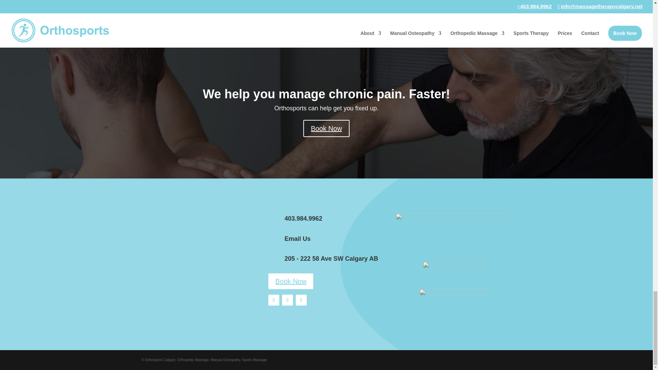  Describe the element at coordinates (453, 272) in the screenshot. I see `badge-blue` at that location.